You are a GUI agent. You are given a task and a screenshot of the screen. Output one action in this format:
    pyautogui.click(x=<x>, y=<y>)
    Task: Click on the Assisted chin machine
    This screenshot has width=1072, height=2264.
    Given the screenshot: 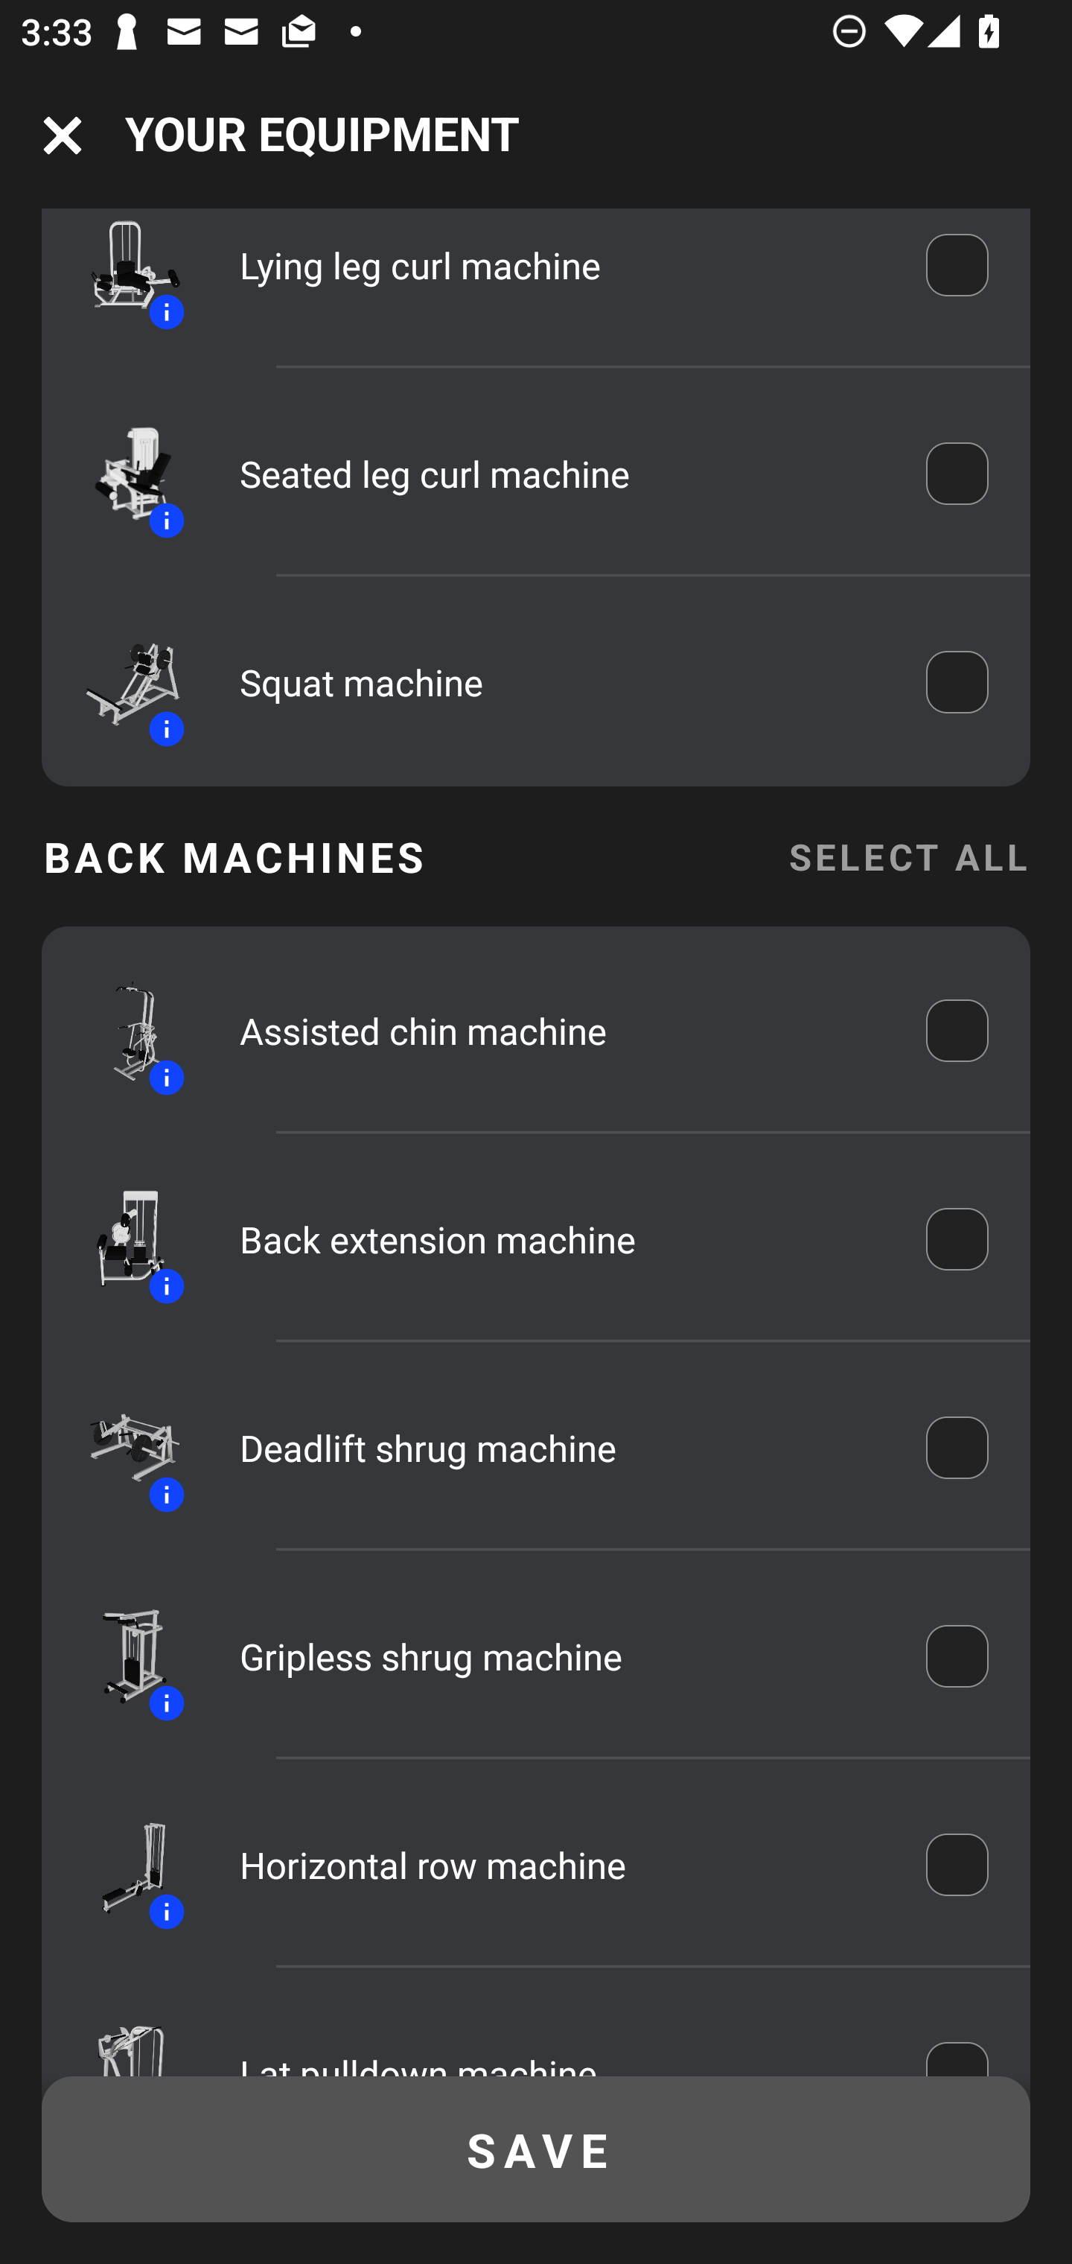 What is the action you would take?
    pyautogui.click(x=562, y=1031)
    